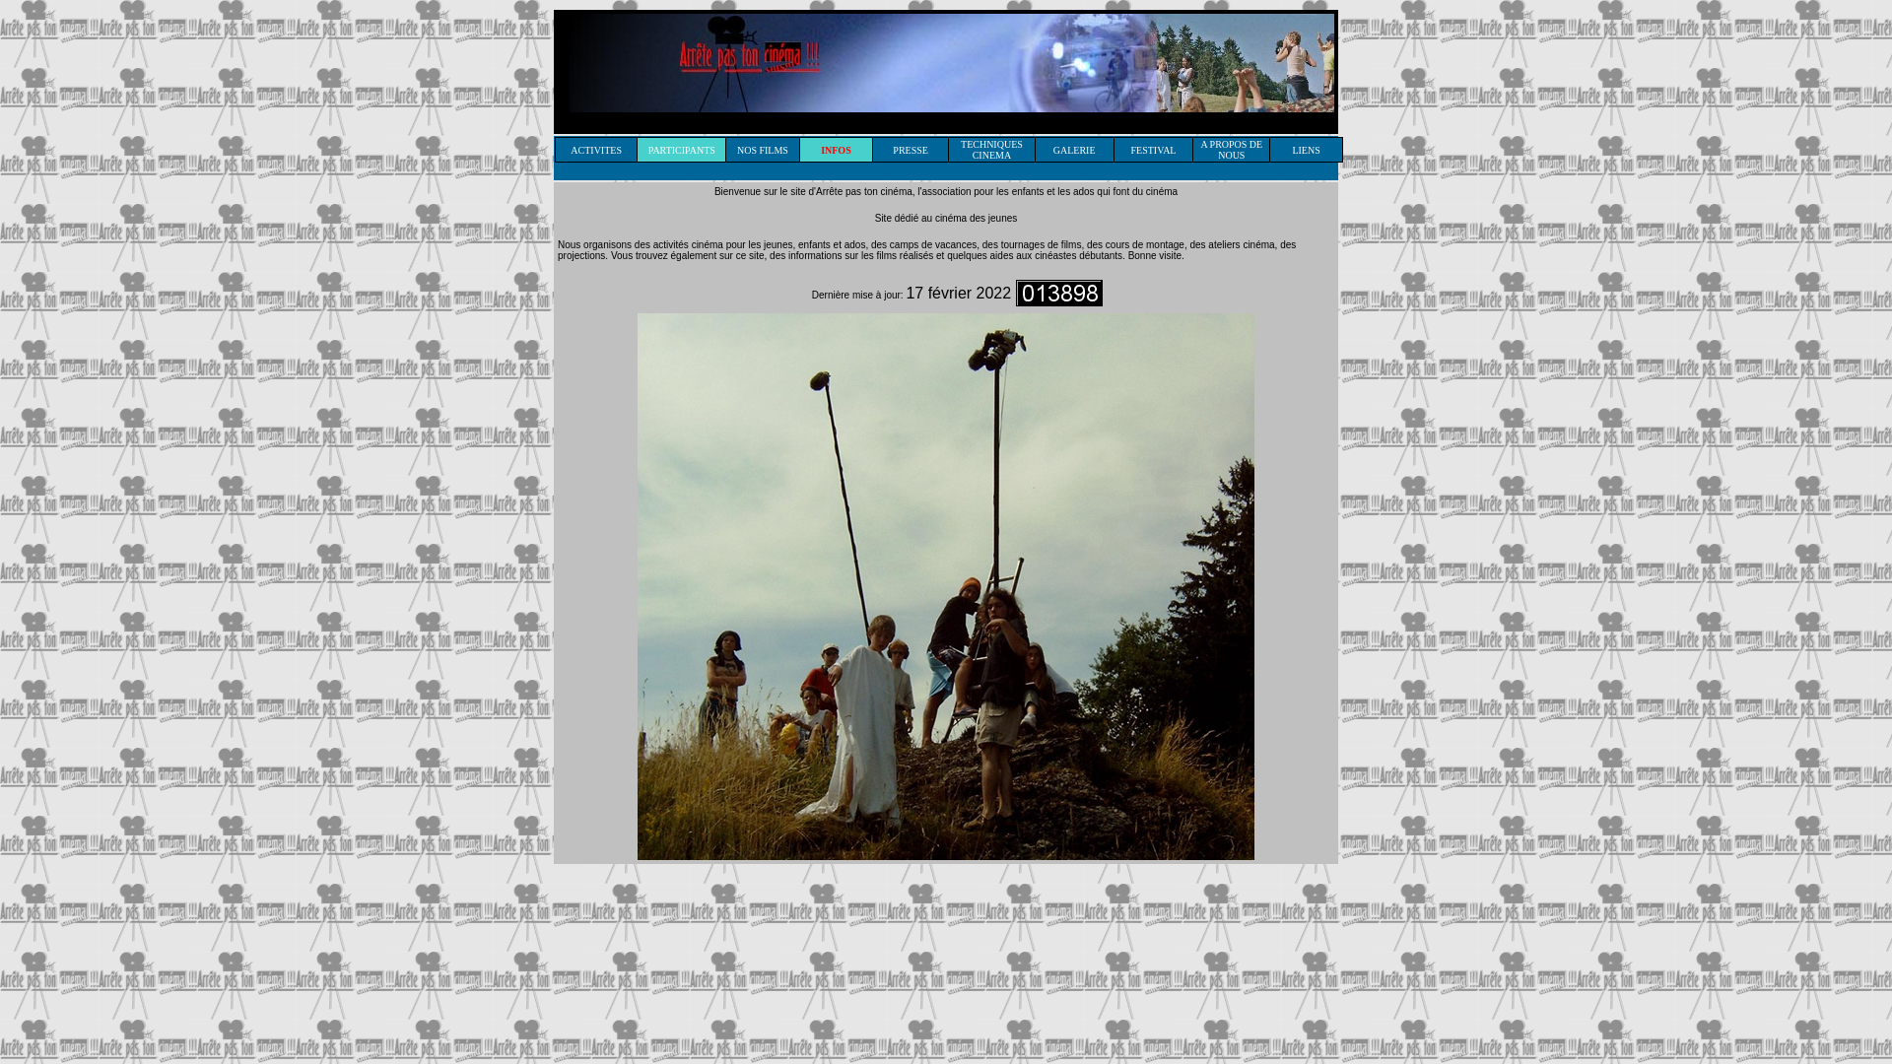 This screenshot has height=1064, width=1892. What do you see at coordinates (596, 148) in the screenshot?
I see `ACTIVITES` at bounding box center [596, 148].